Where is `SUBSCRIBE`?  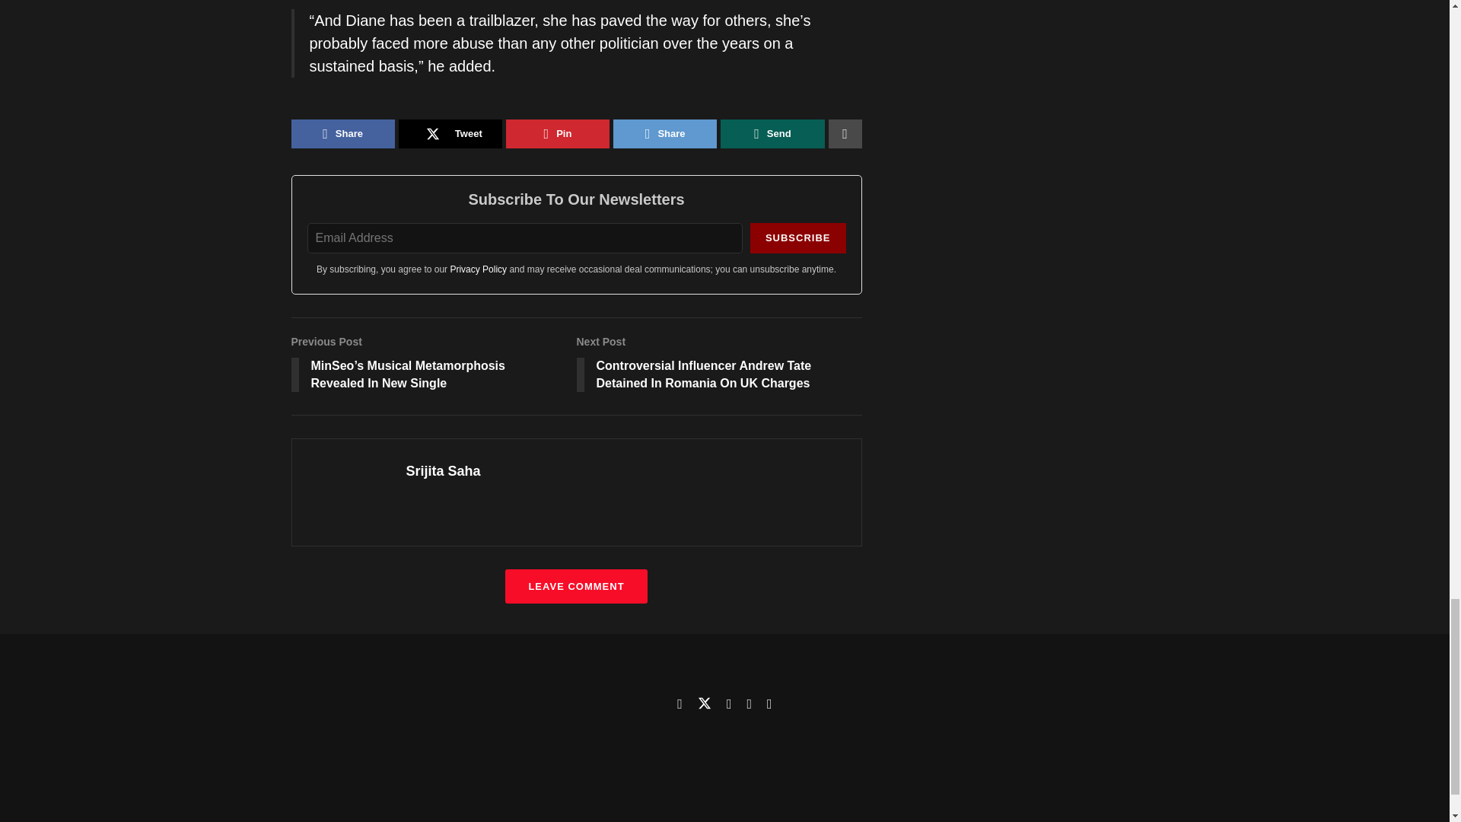 SUBSCRIBE is located at coordinates (797, 237).